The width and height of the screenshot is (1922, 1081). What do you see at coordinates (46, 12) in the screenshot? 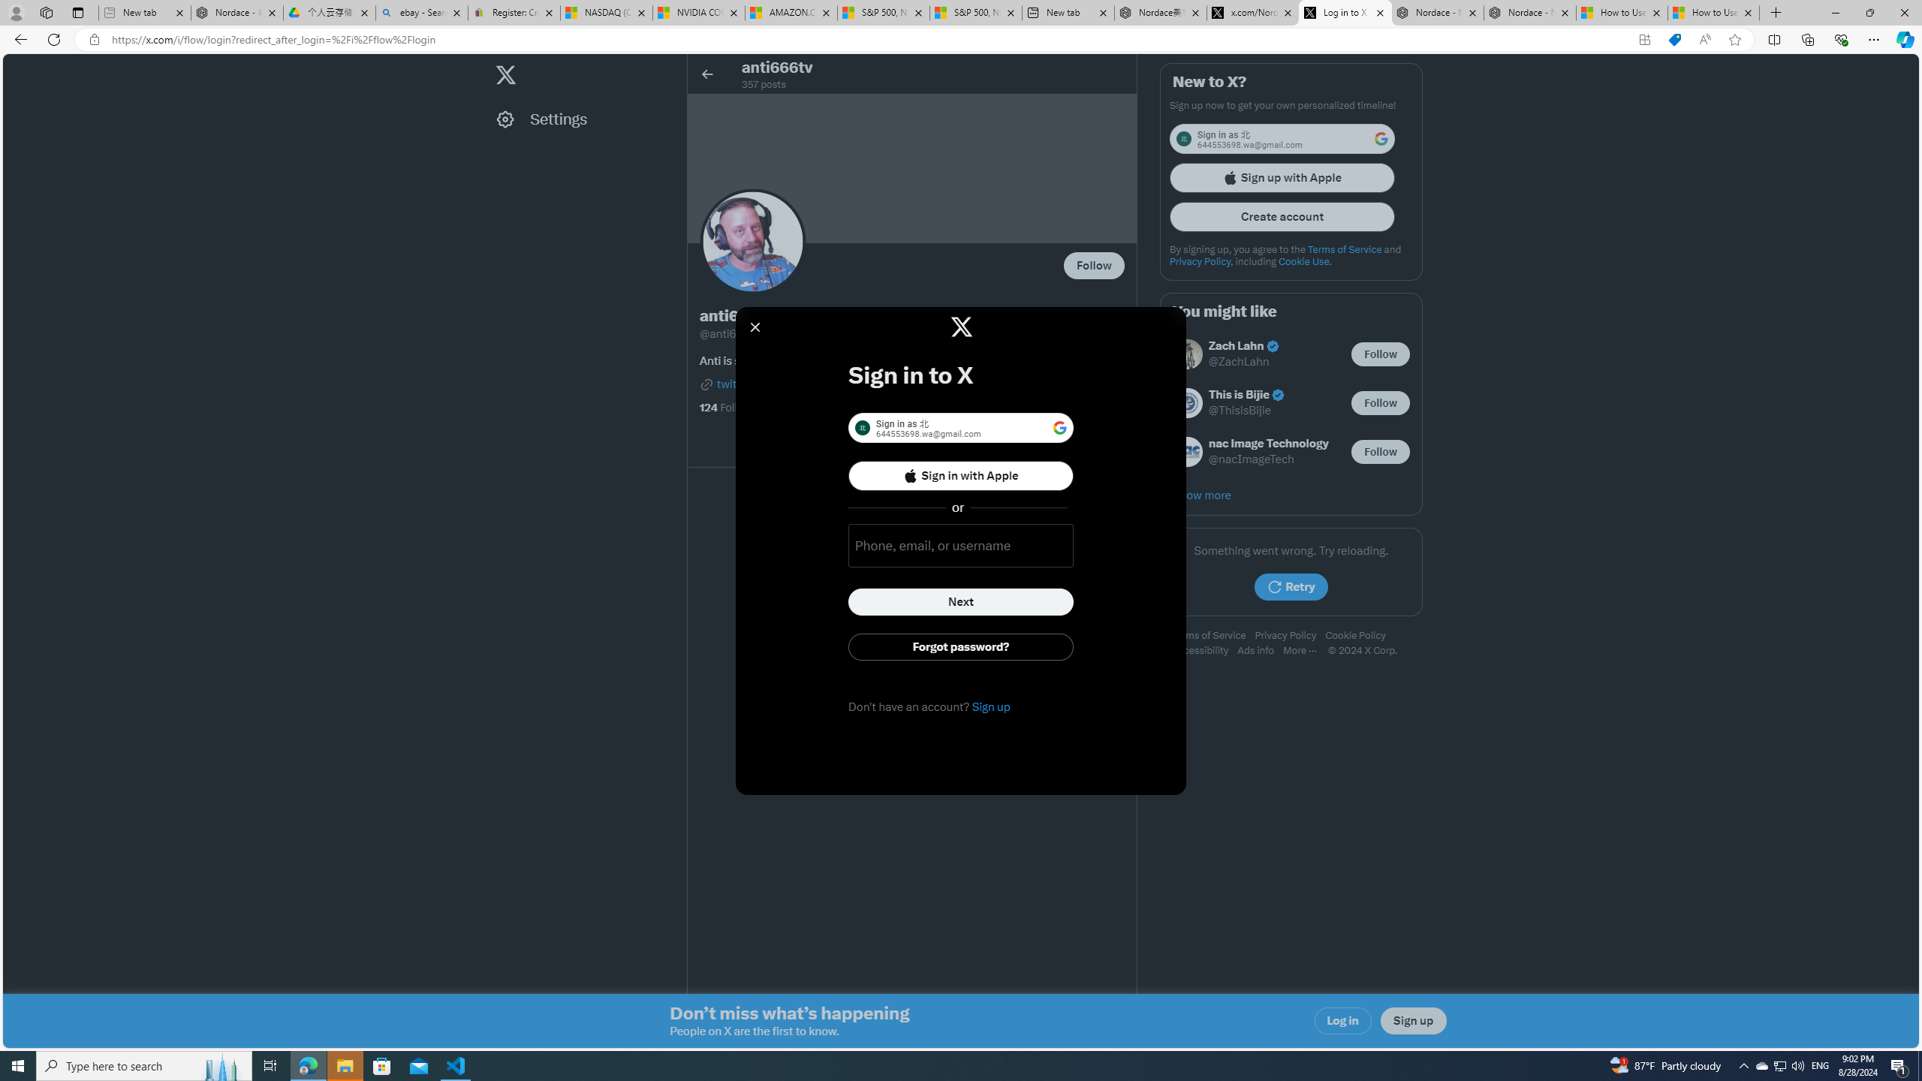
I see `Workspaces` at bounding box center [46, 12].